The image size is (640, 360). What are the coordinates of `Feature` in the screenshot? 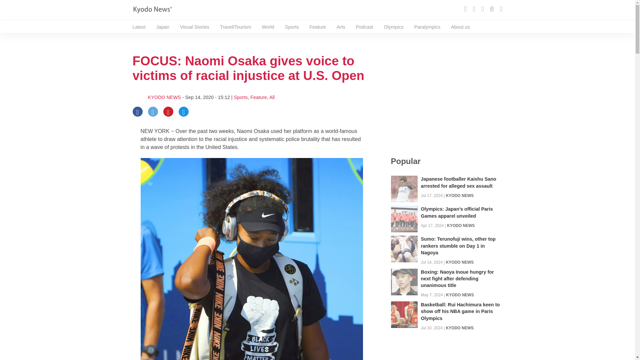 It's located at (317, 27).